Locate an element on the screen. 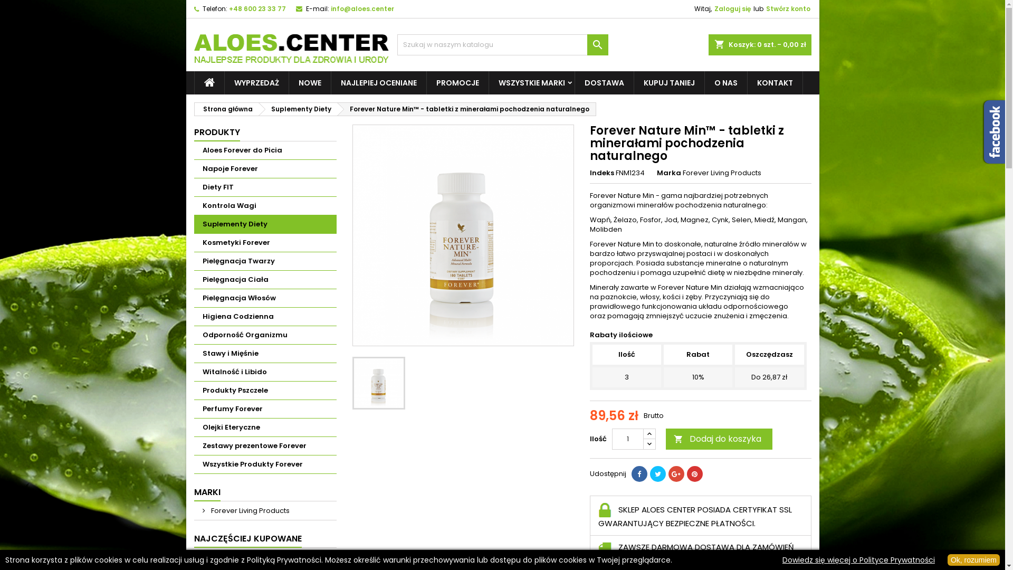 This screenshot has height=570, width=1013. Diety FIT is located at coordinates (265, 188).